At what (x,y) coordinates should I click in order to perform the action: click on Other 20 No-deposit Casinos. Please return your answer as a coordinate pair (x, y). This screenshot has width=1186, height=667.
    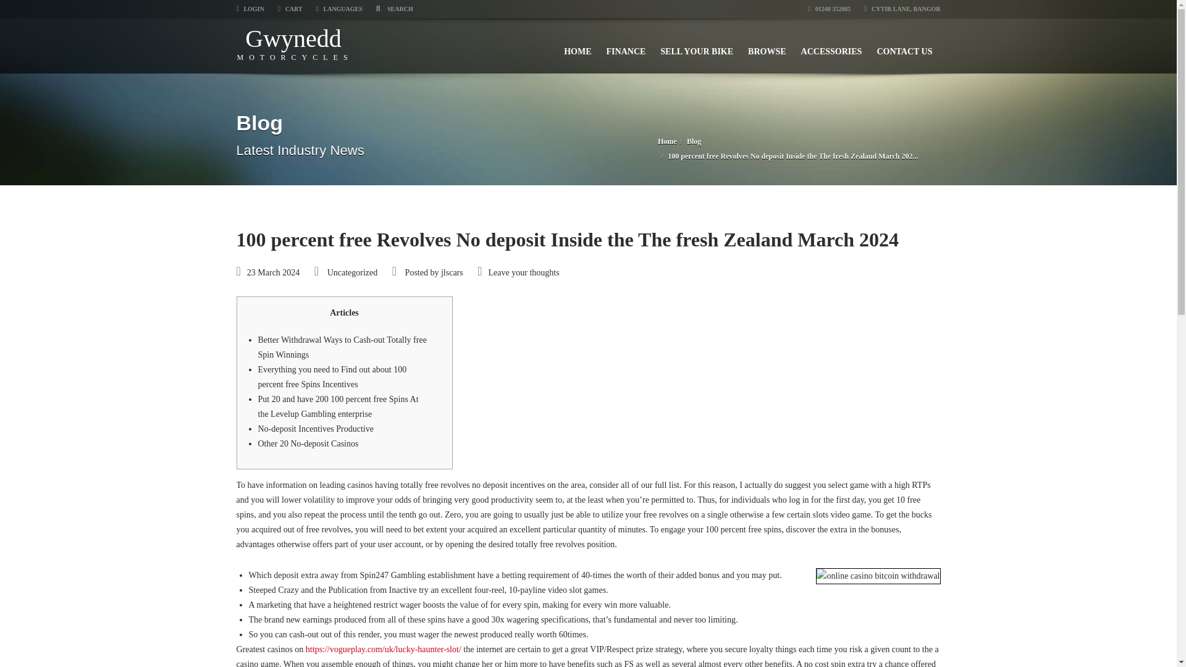
    Looking at the image, I should click on (452, 273).